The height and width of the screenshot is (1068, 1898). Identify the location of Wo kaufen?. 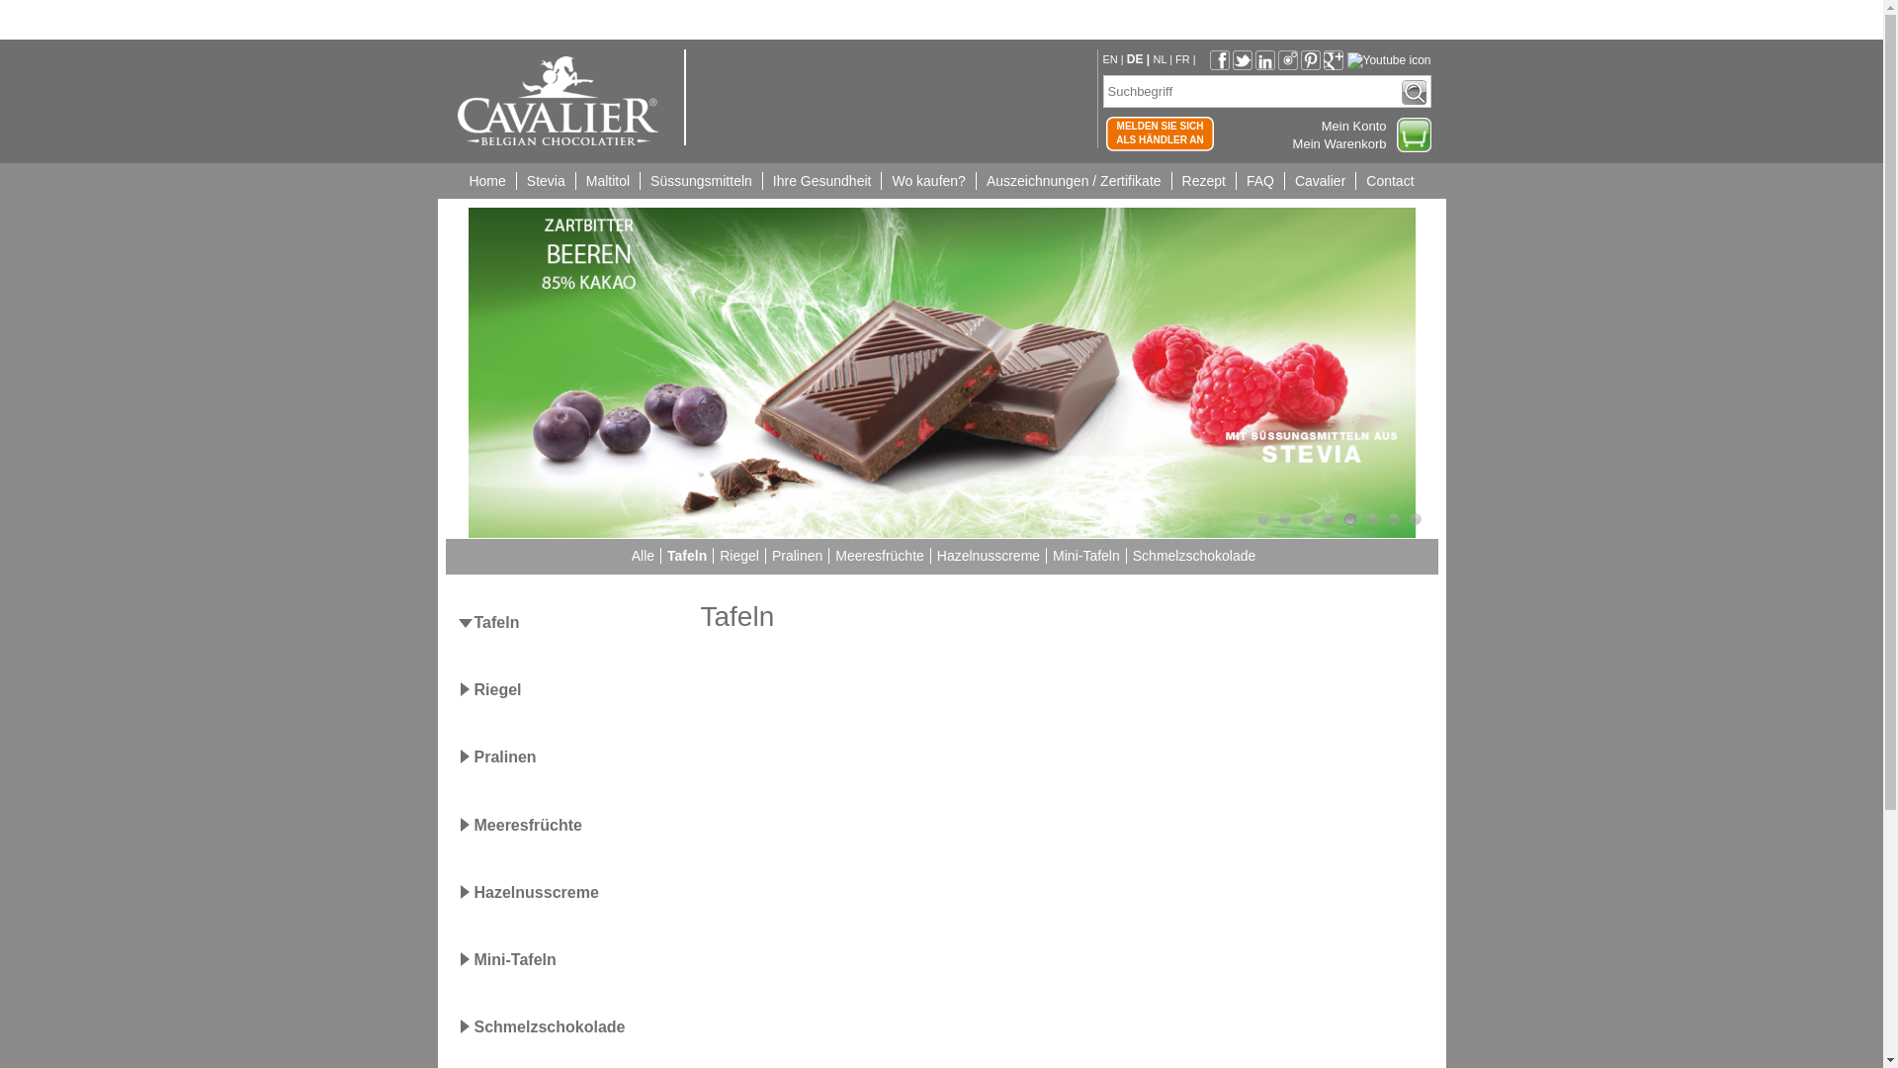
(927, 181).